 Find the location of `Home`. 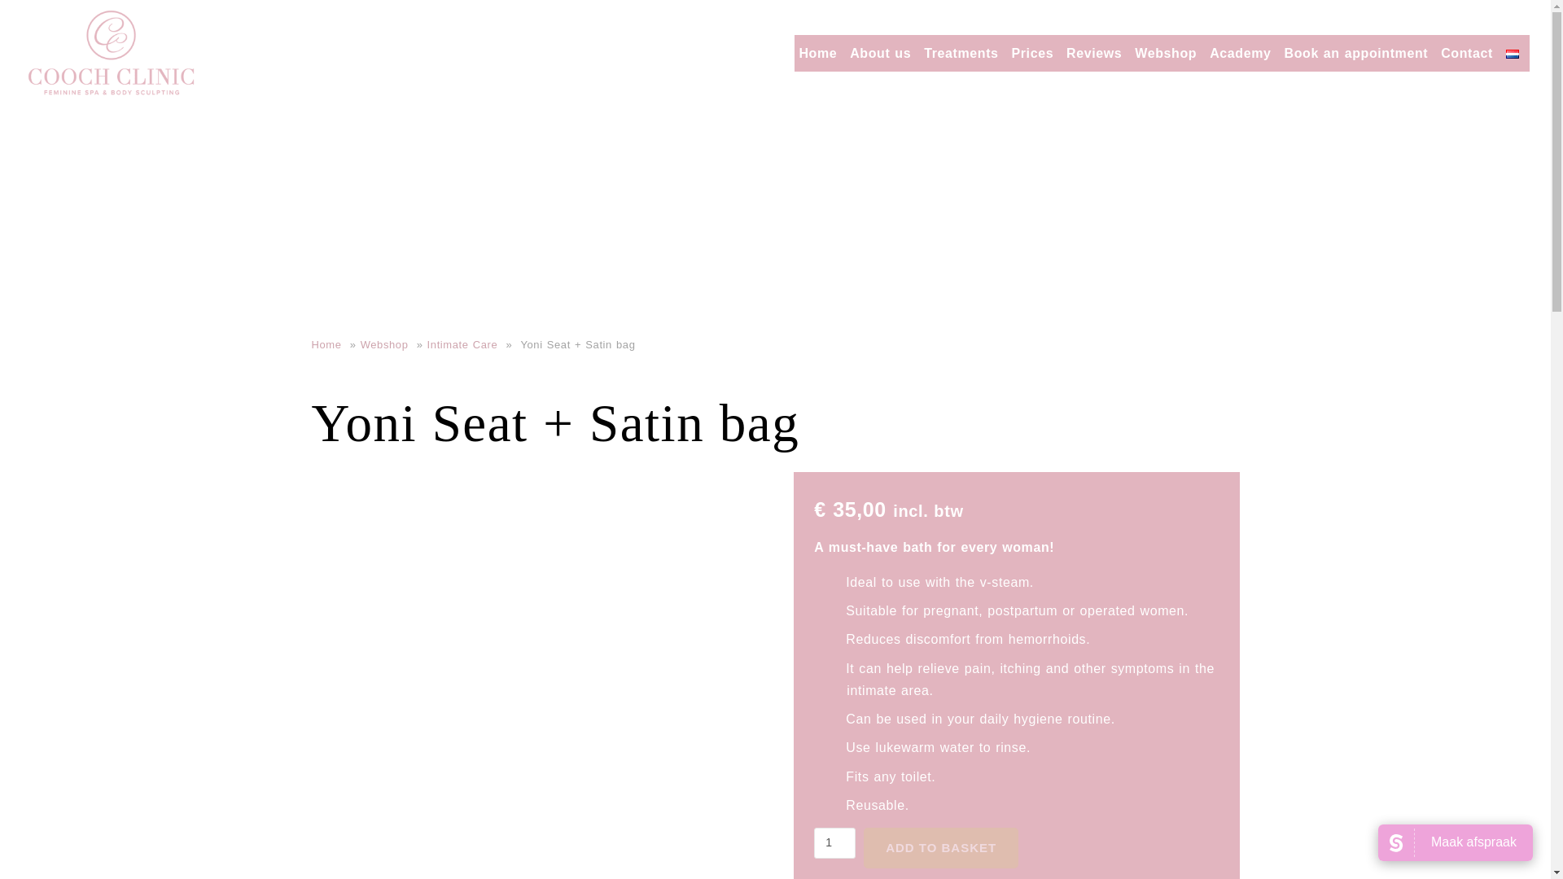

Home is located at coordinates (817, 52).